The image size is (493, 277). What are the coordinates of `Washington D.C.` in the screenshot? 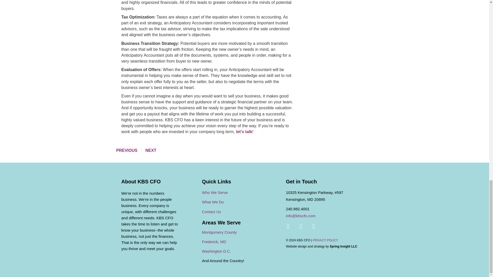 It's located at (217, 251).